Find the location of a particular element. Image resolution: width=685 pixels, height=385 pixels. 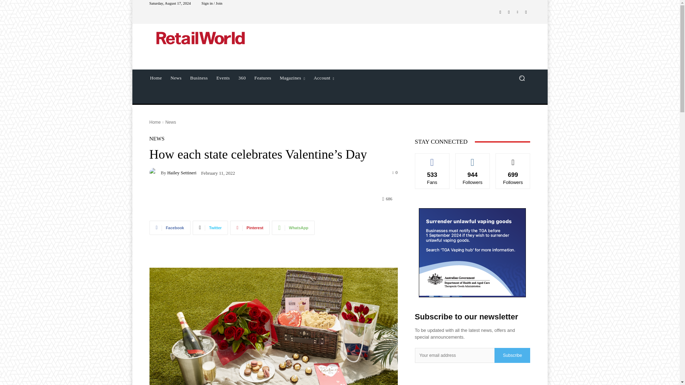

Magazines is located at coordinates (292, 78).